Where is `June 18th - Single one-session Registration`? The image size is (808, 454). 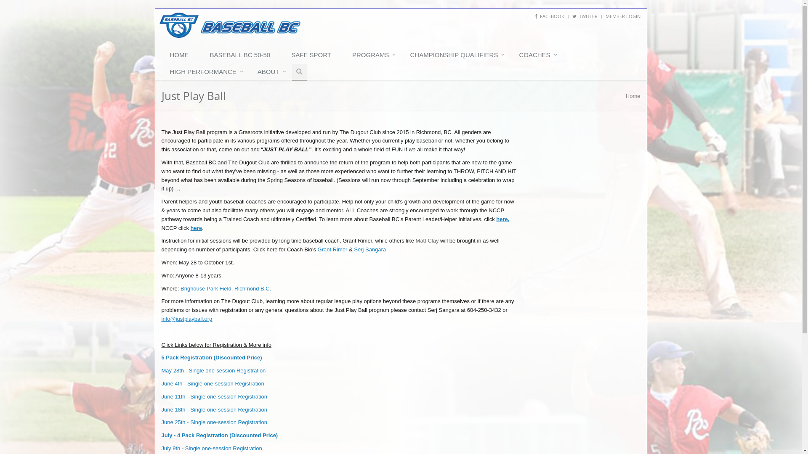
June 18th - Single one-session Registration is located at coordinates (215, 409).